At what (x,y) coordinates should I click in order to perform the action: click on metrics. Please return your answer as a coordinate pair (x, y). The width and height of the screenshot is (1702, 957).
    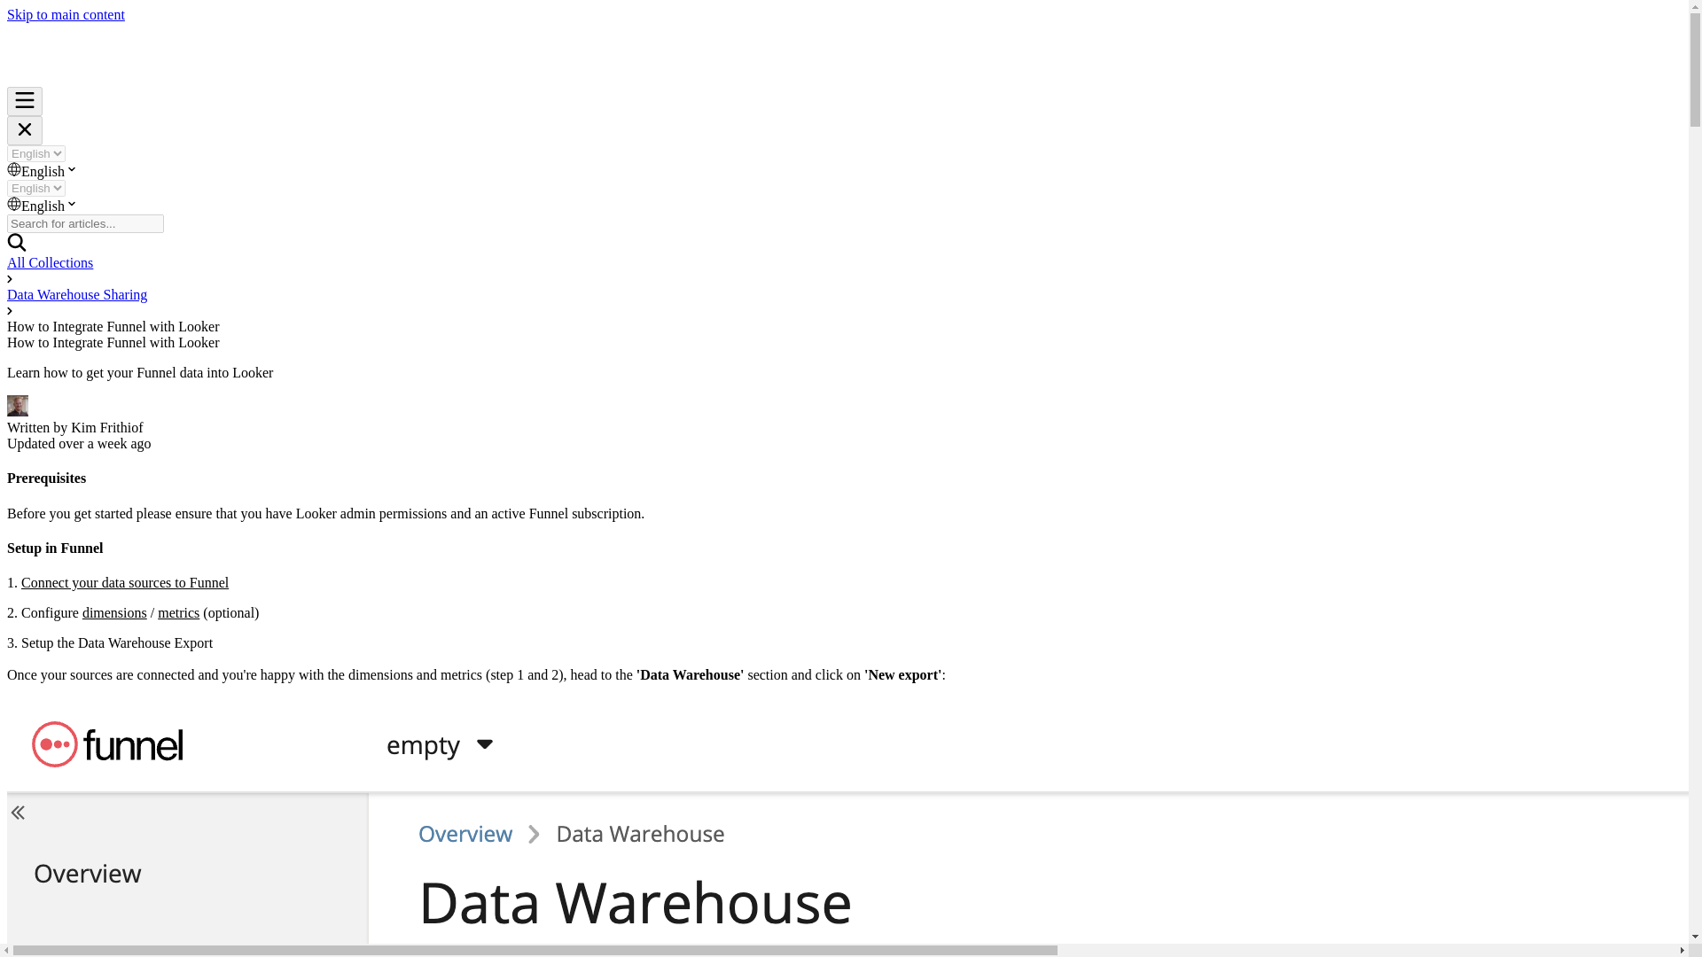
    Looking at the image, I should click on (178, 611).